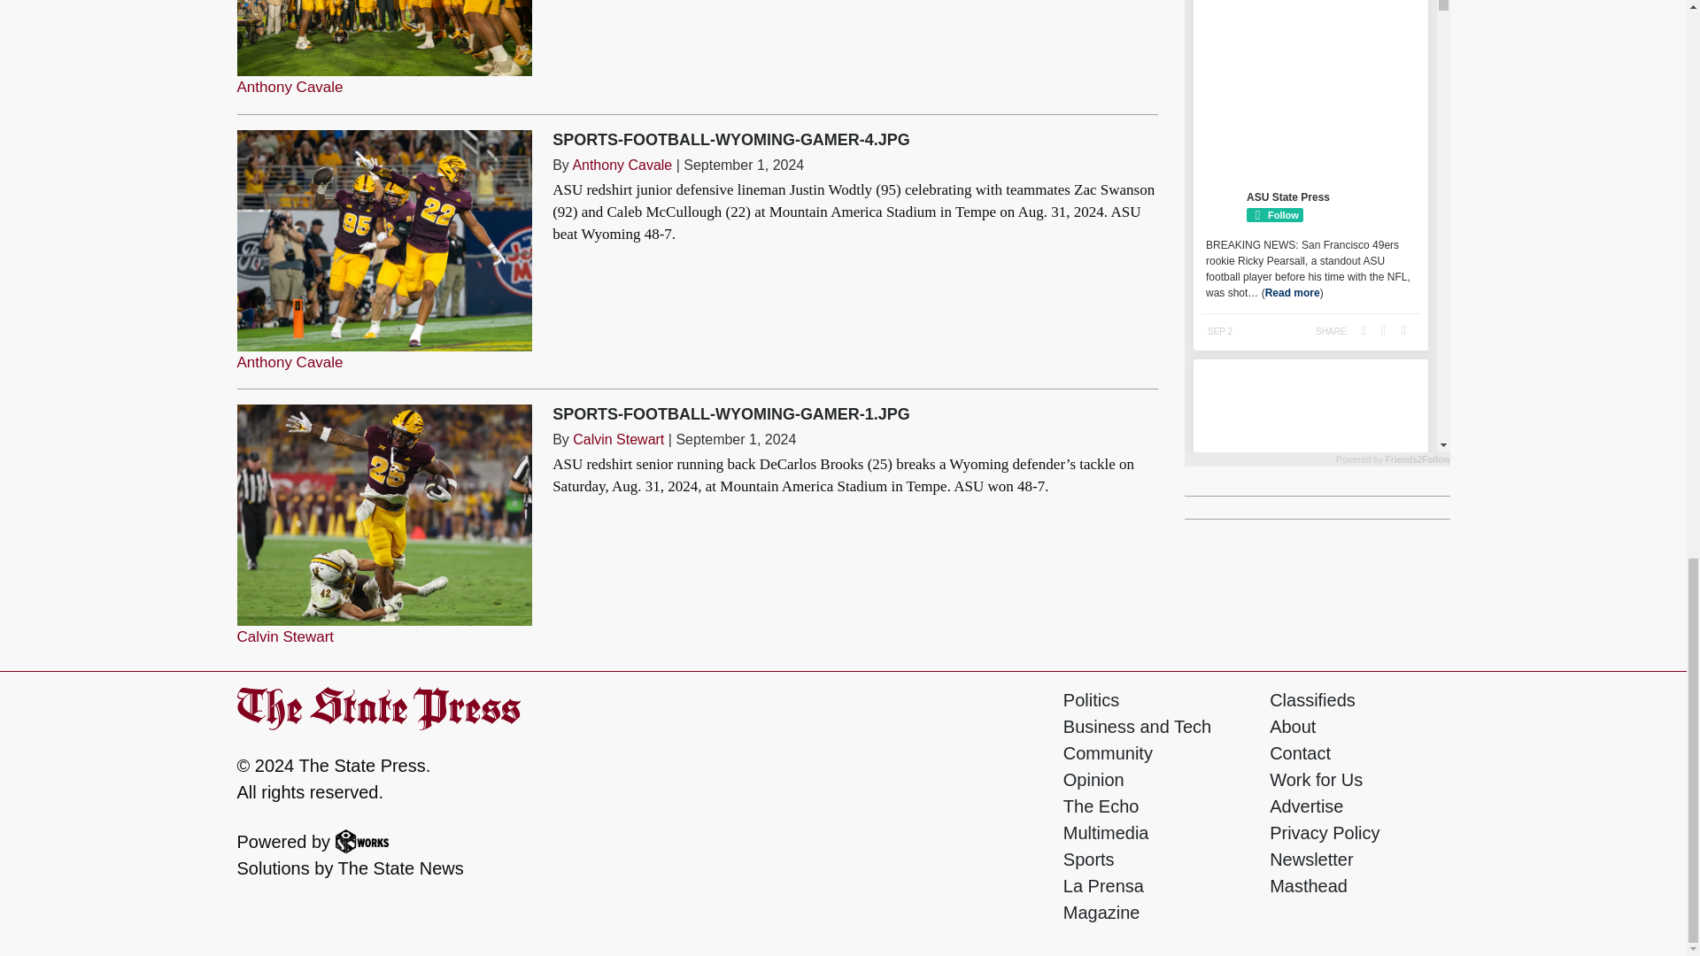 Image resolution: width=1700 pixels, height=956 pixels. What do you see at coordinates (290, 362) in the screenshot?
I see `Anthony Cavale` at bounding box center [290, 362].